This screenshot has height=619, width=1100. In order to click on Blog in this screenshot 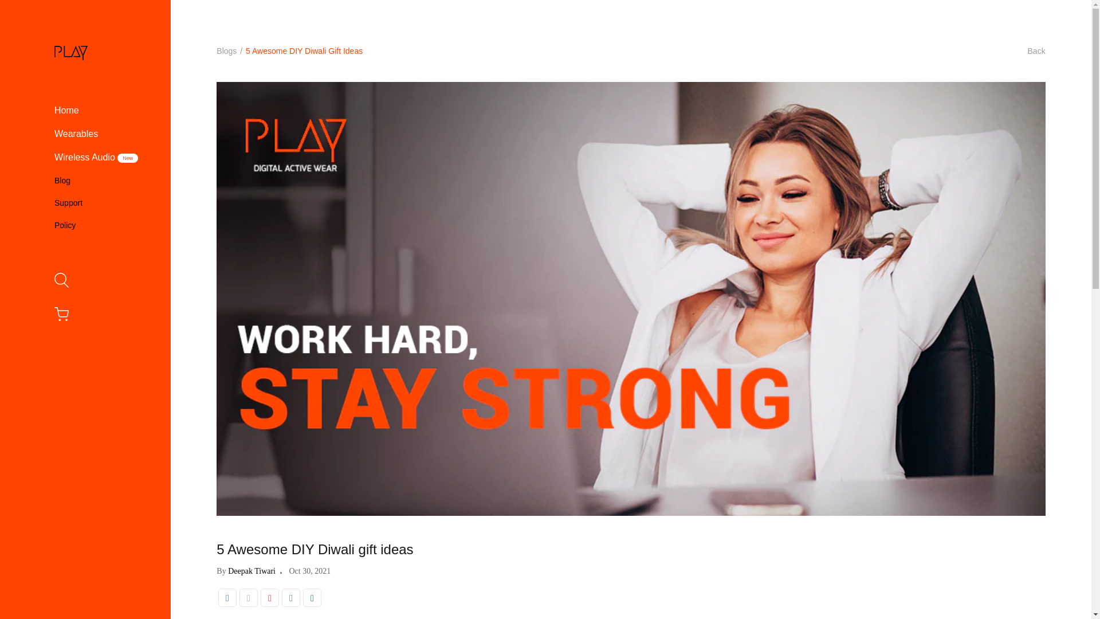, I will do `click(62, 181)`.